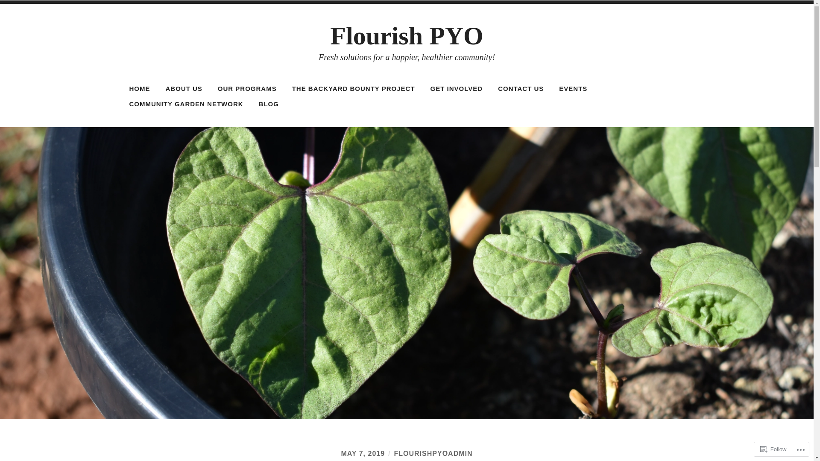 The height and width of the screenshot is (461, 820). What do you see at coordinates (354, 89) in the screenshot?
I see `THE BACKYARD BOUNTY PROJECT` at bounding box center [354, 89].